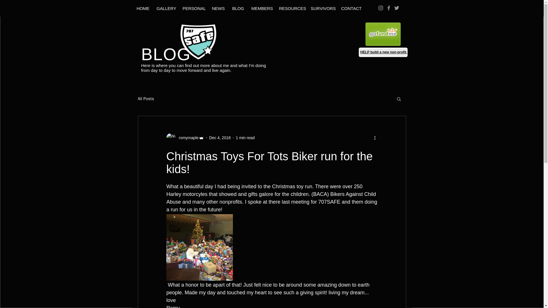 The width and height of the screenshot is (548, 308). Describe the element at coordinates (220, 137) in the screenshot. I see `Dec 4, 2018` at that location.